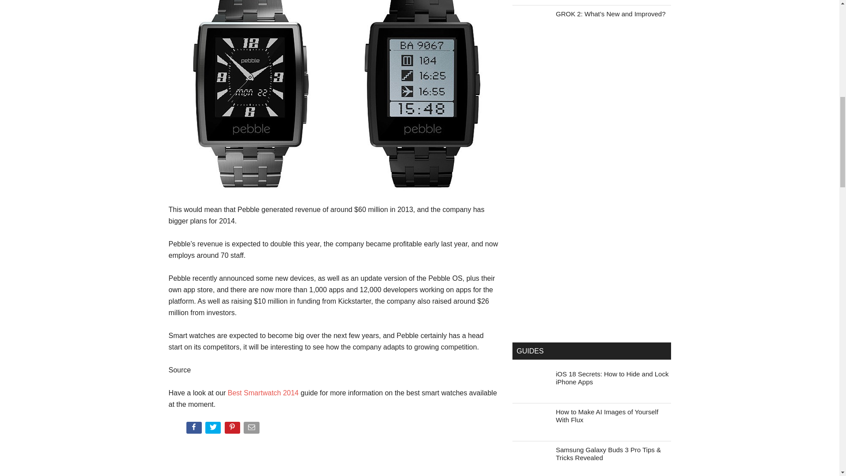 This screenshot has width=846, height=476. Describe the element at coordinates (263, 393) in the screenshot. I see `best smartwatch` at that location.